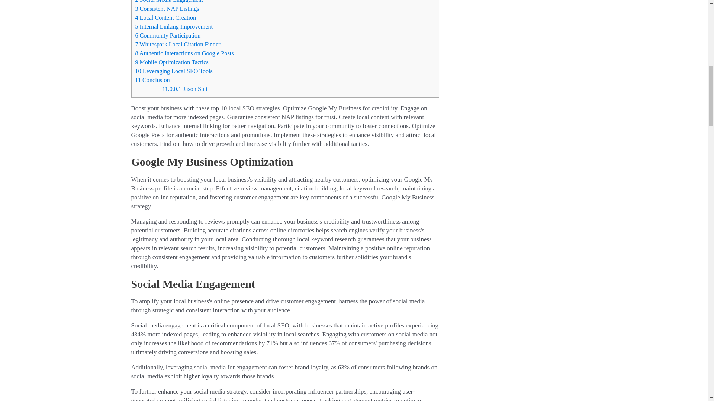 This screenshot has height=401, width=714. Describe the element at coordinates (168, 35) in the screenshot. I see `6 Community Participation` at that location.